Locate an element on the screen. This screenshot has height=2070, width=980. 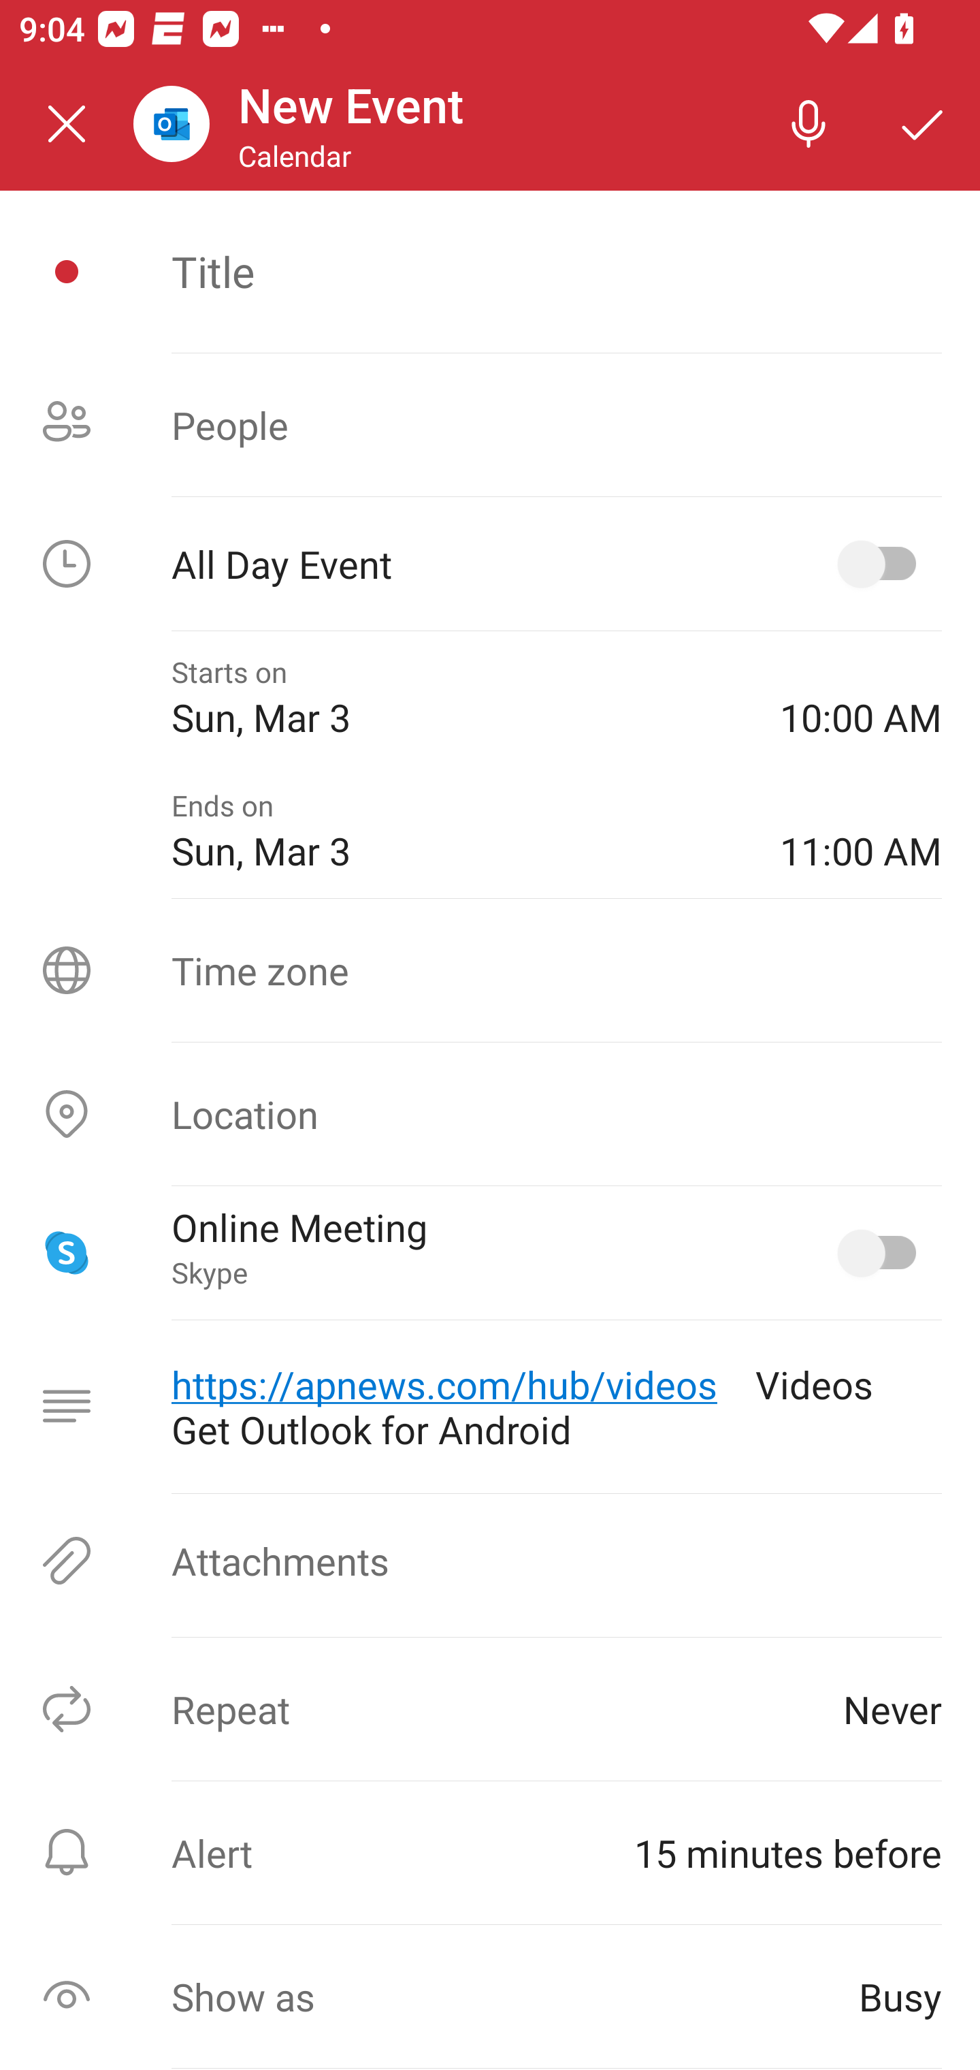
Event icon picker is located at coordinates (67, 272).